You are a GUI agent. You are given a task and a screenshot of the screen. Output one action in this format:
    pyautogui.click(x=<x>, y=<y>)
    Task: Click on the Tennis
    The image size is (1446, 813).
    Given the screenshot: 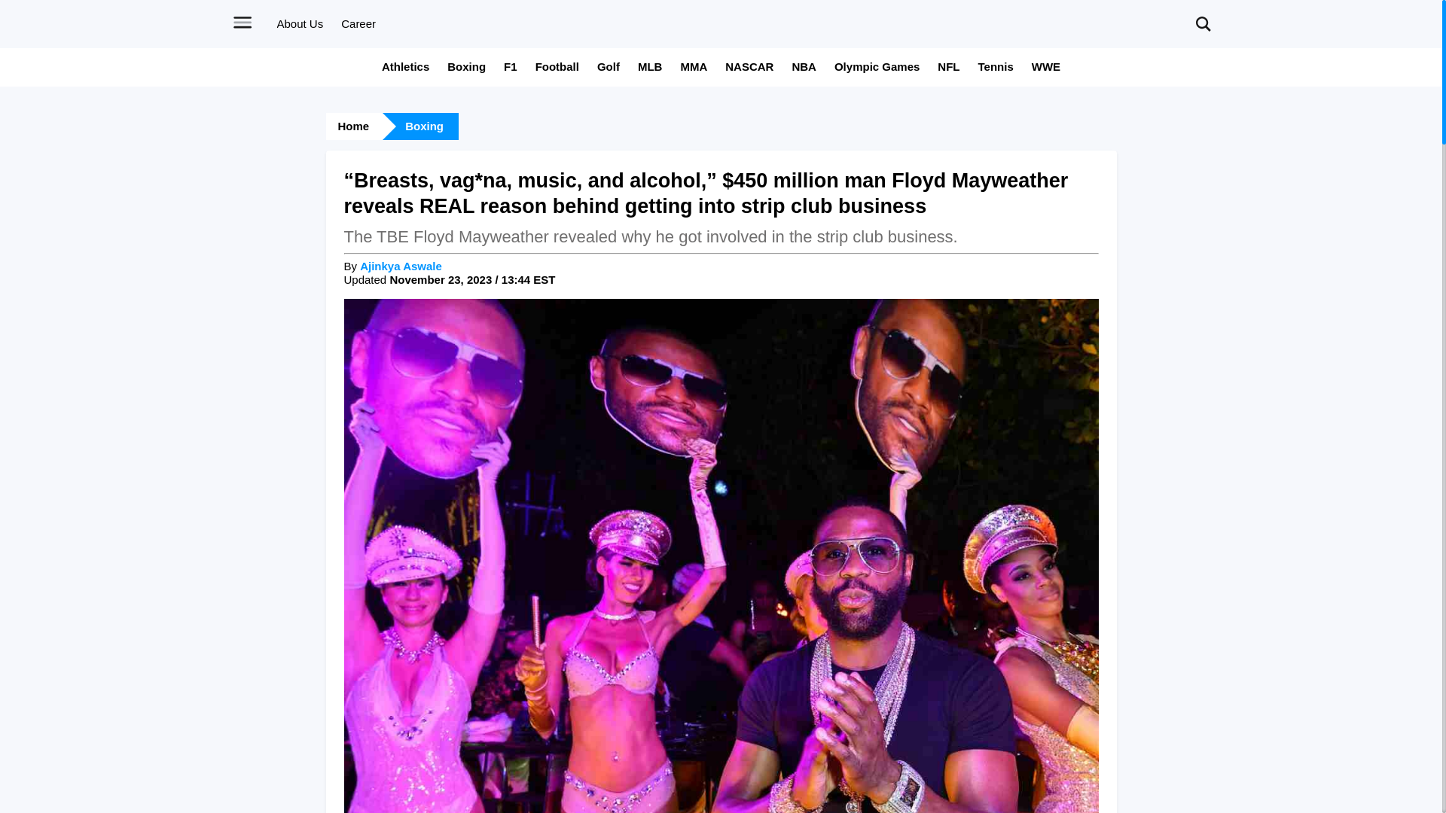 What is the action you would take?
    pyautogui.click(x=996, y=66)
    